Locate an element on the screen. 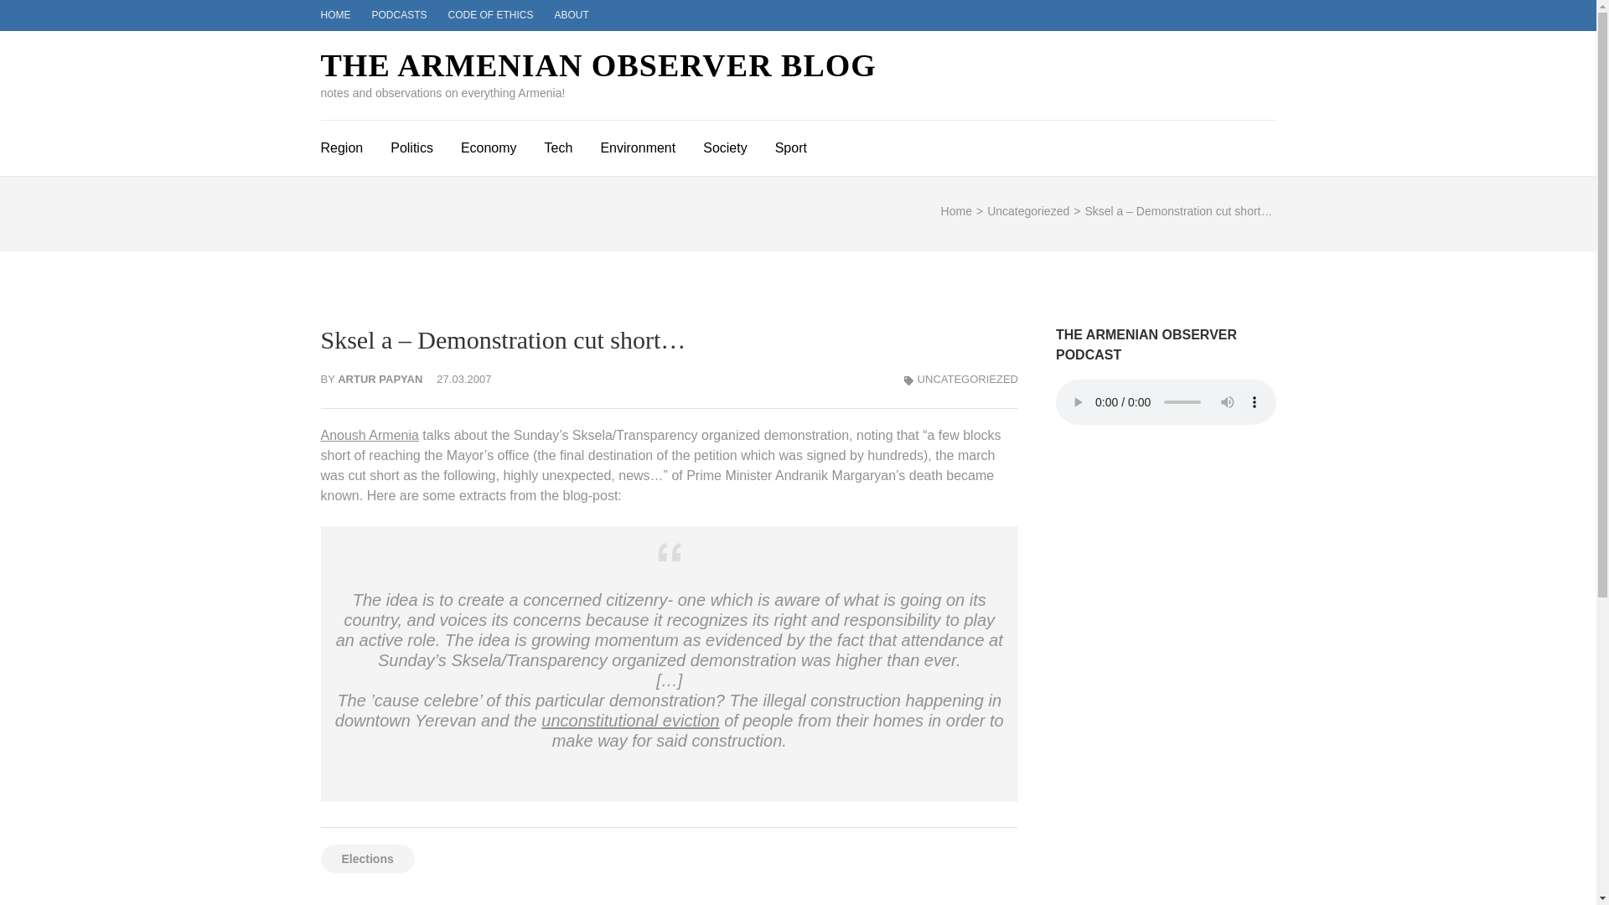 This screenshot has height=905, width=1609. ABOUT is located at coordinates (572, 14).